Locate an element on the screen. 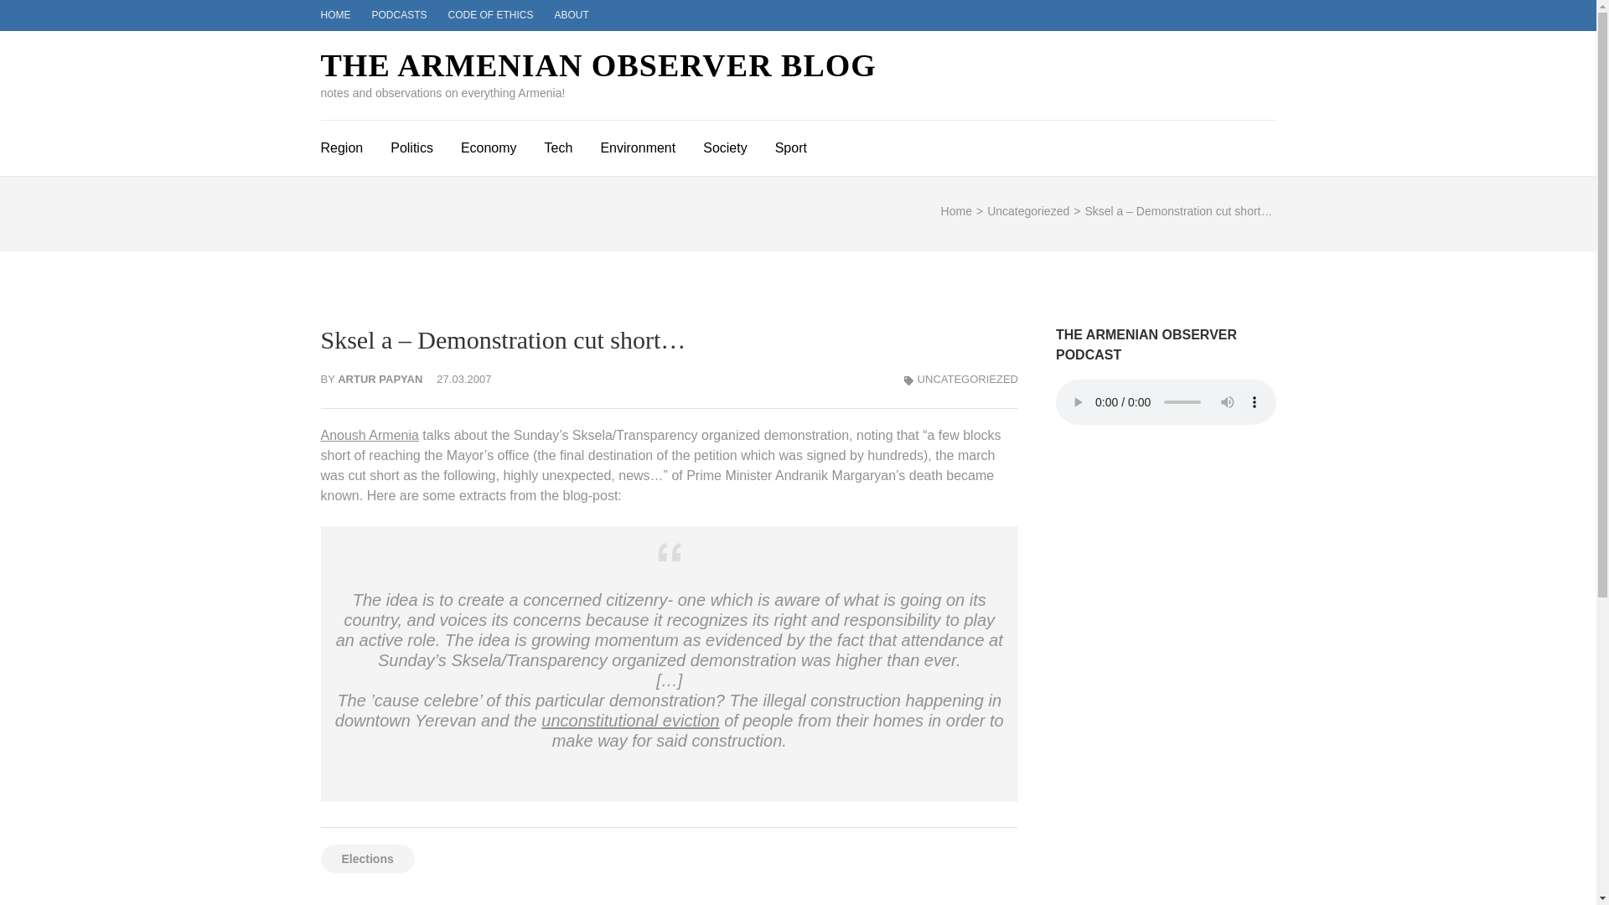 This screenshot has height=905, width=1609. ABOUT is located at coordinates (572, 14).